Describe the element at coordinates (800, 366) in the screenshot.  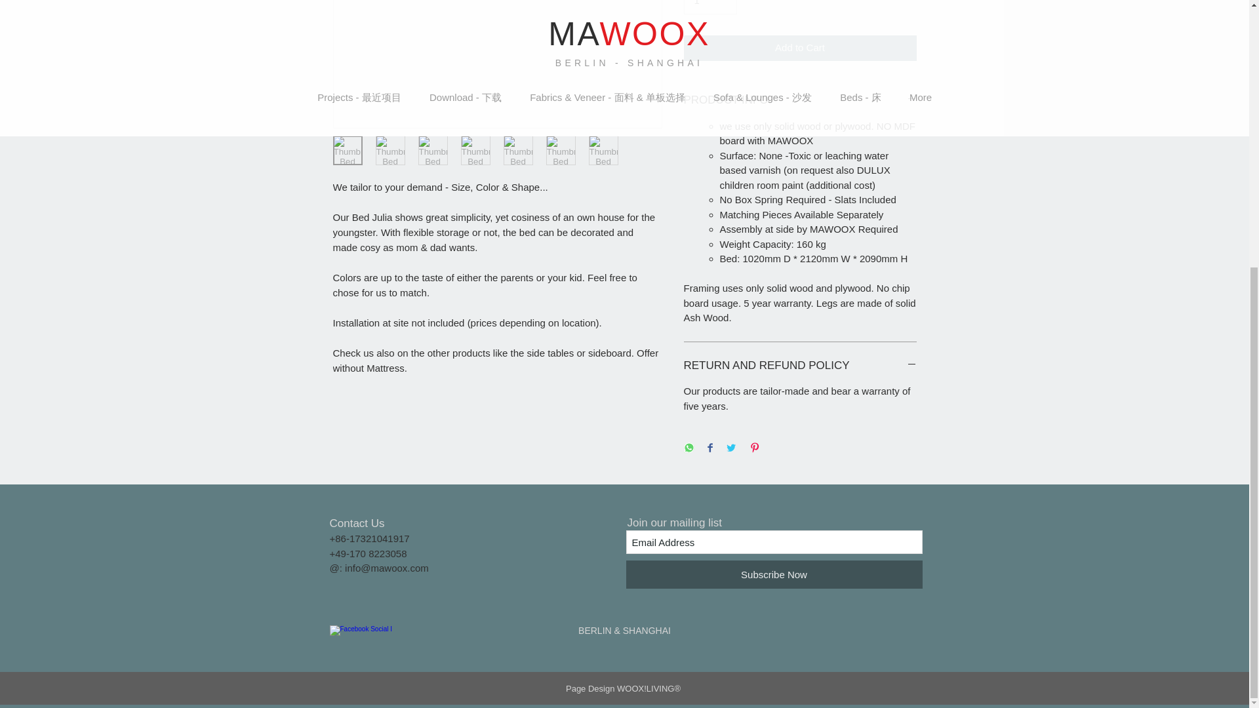
I see `RETURN AND REFUND POLICY` at that location.